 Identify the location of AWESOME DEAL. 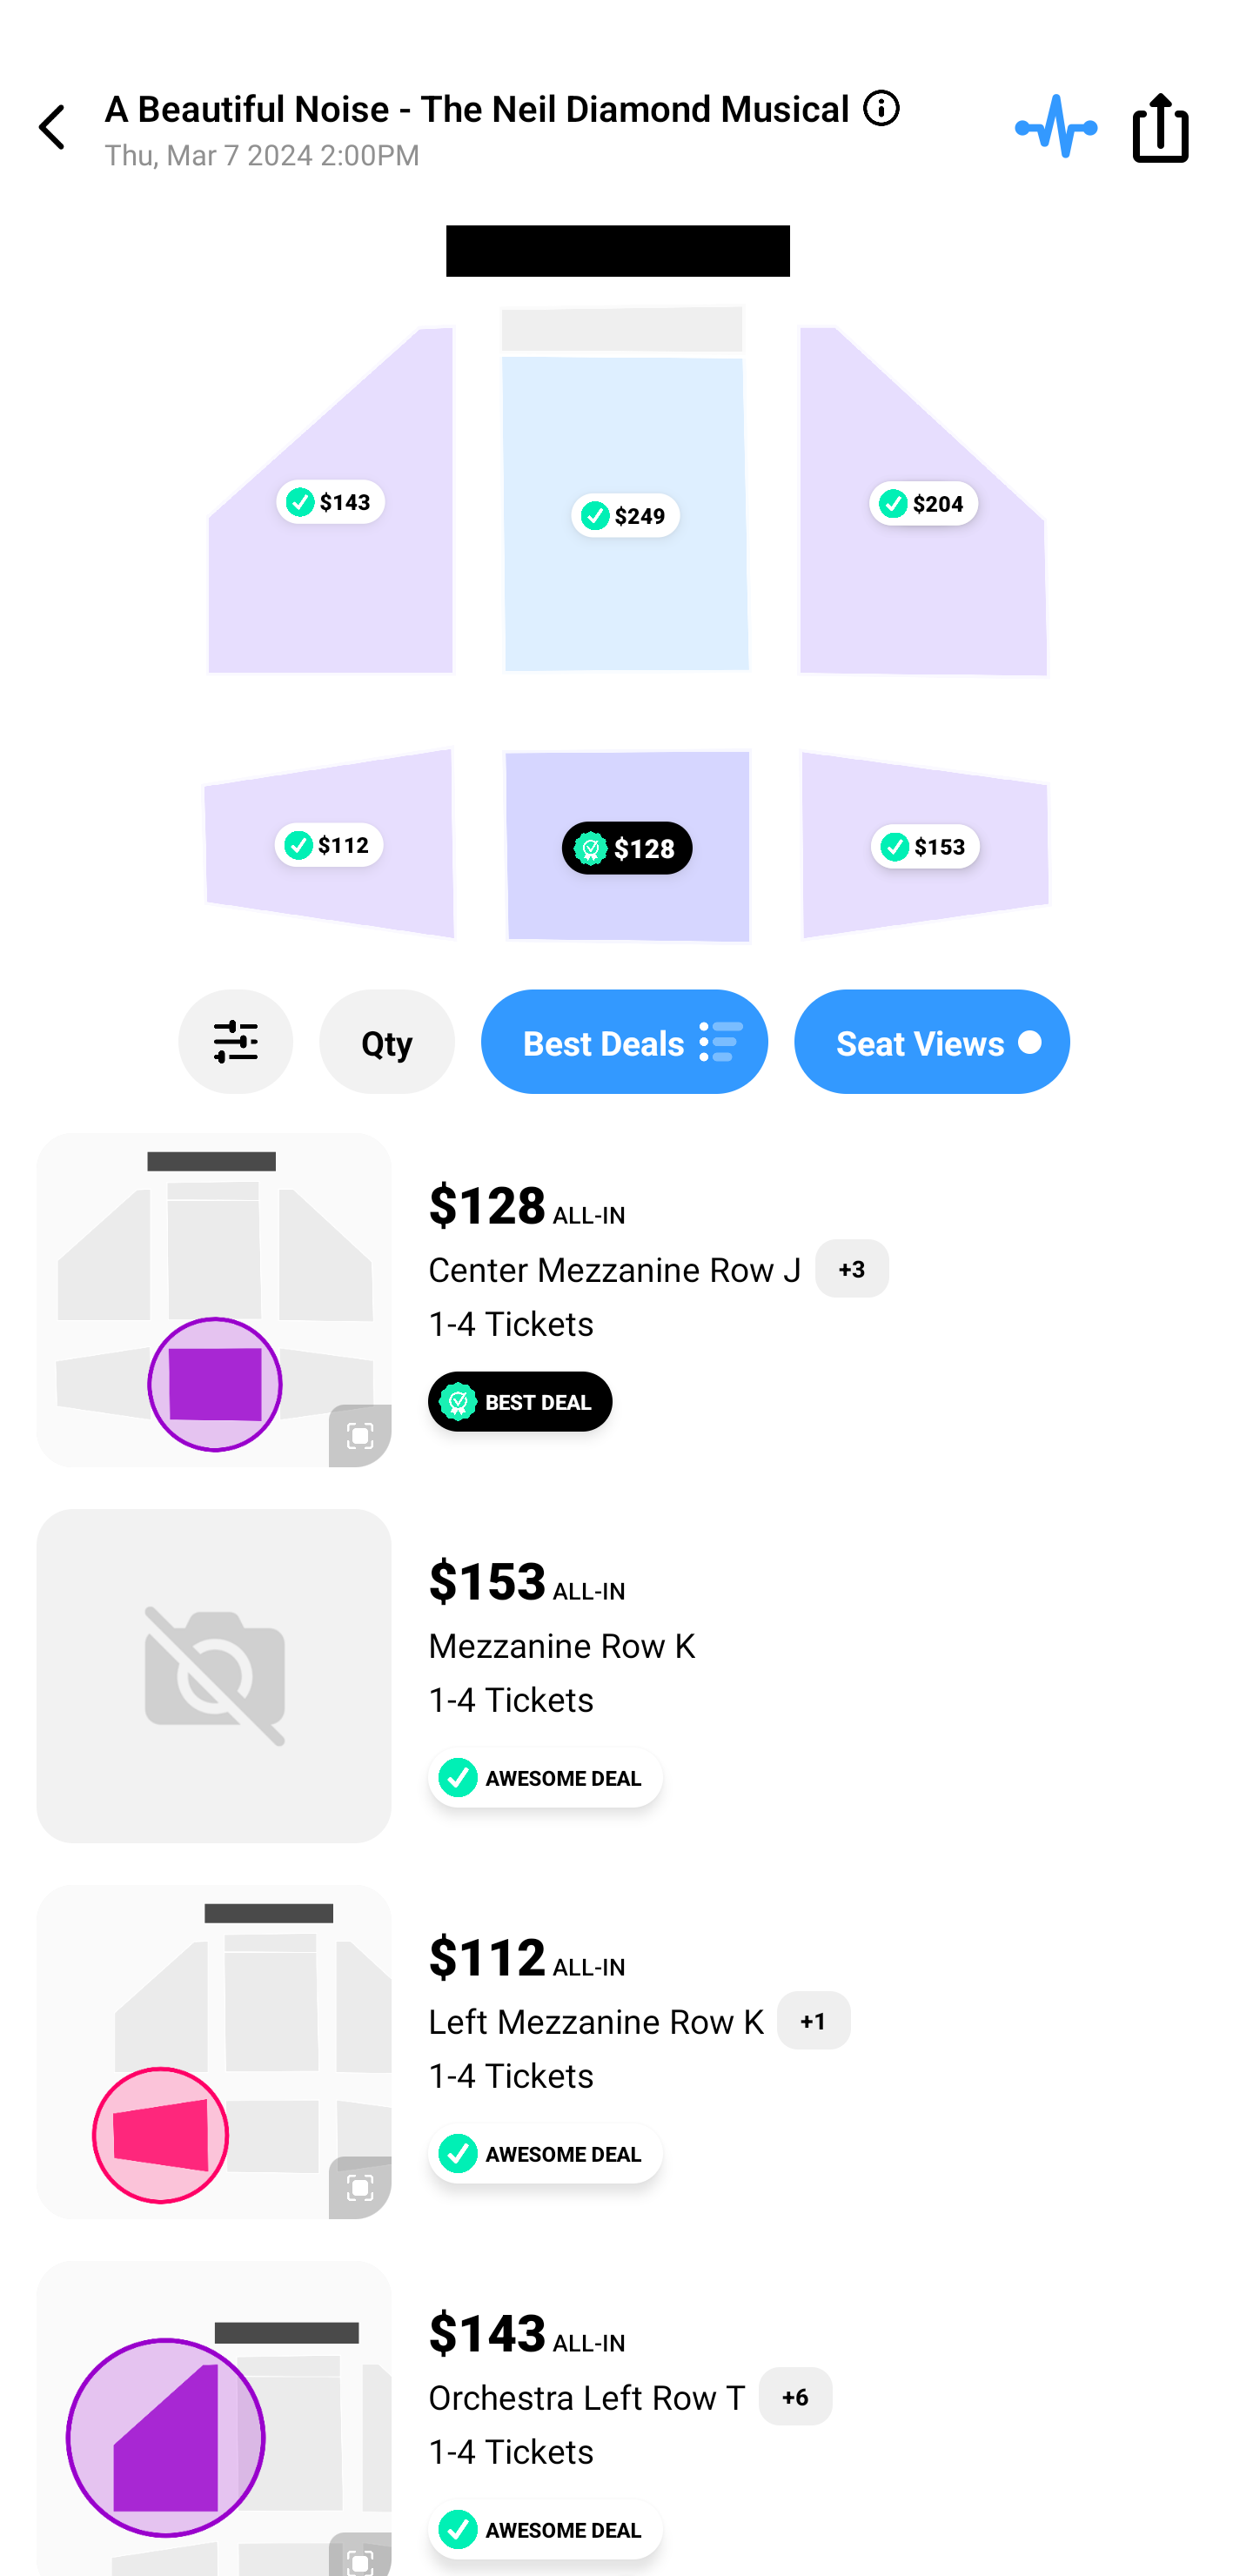
(545, 1777).